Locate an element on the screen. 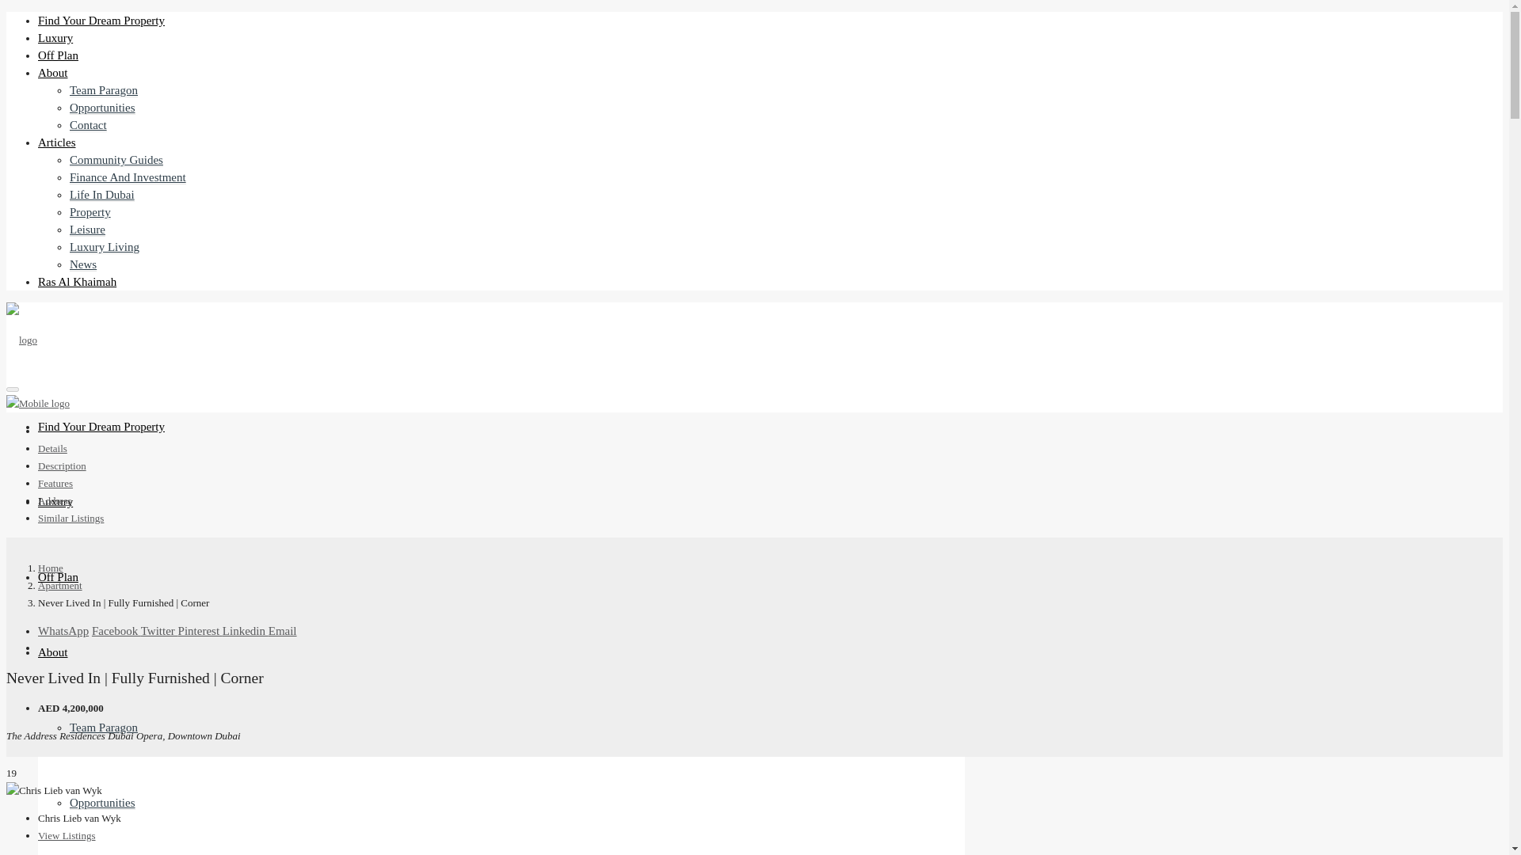  Community Guides is located at coordinates (116, 160).